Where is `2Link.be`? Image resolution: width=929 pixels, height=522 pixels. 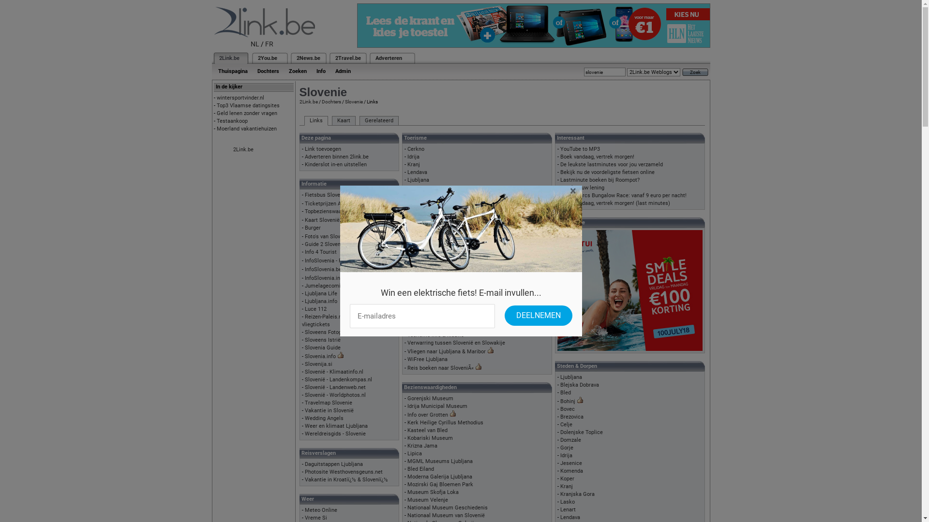
2Link.be is located at coordinates (243, 150).